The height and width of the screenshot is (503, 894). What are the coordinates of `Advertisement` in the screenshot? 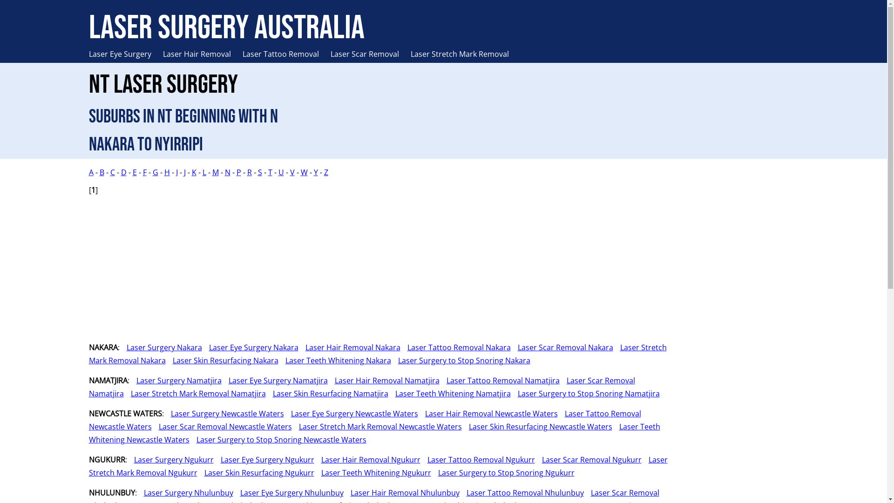 It's located at (368, 269).